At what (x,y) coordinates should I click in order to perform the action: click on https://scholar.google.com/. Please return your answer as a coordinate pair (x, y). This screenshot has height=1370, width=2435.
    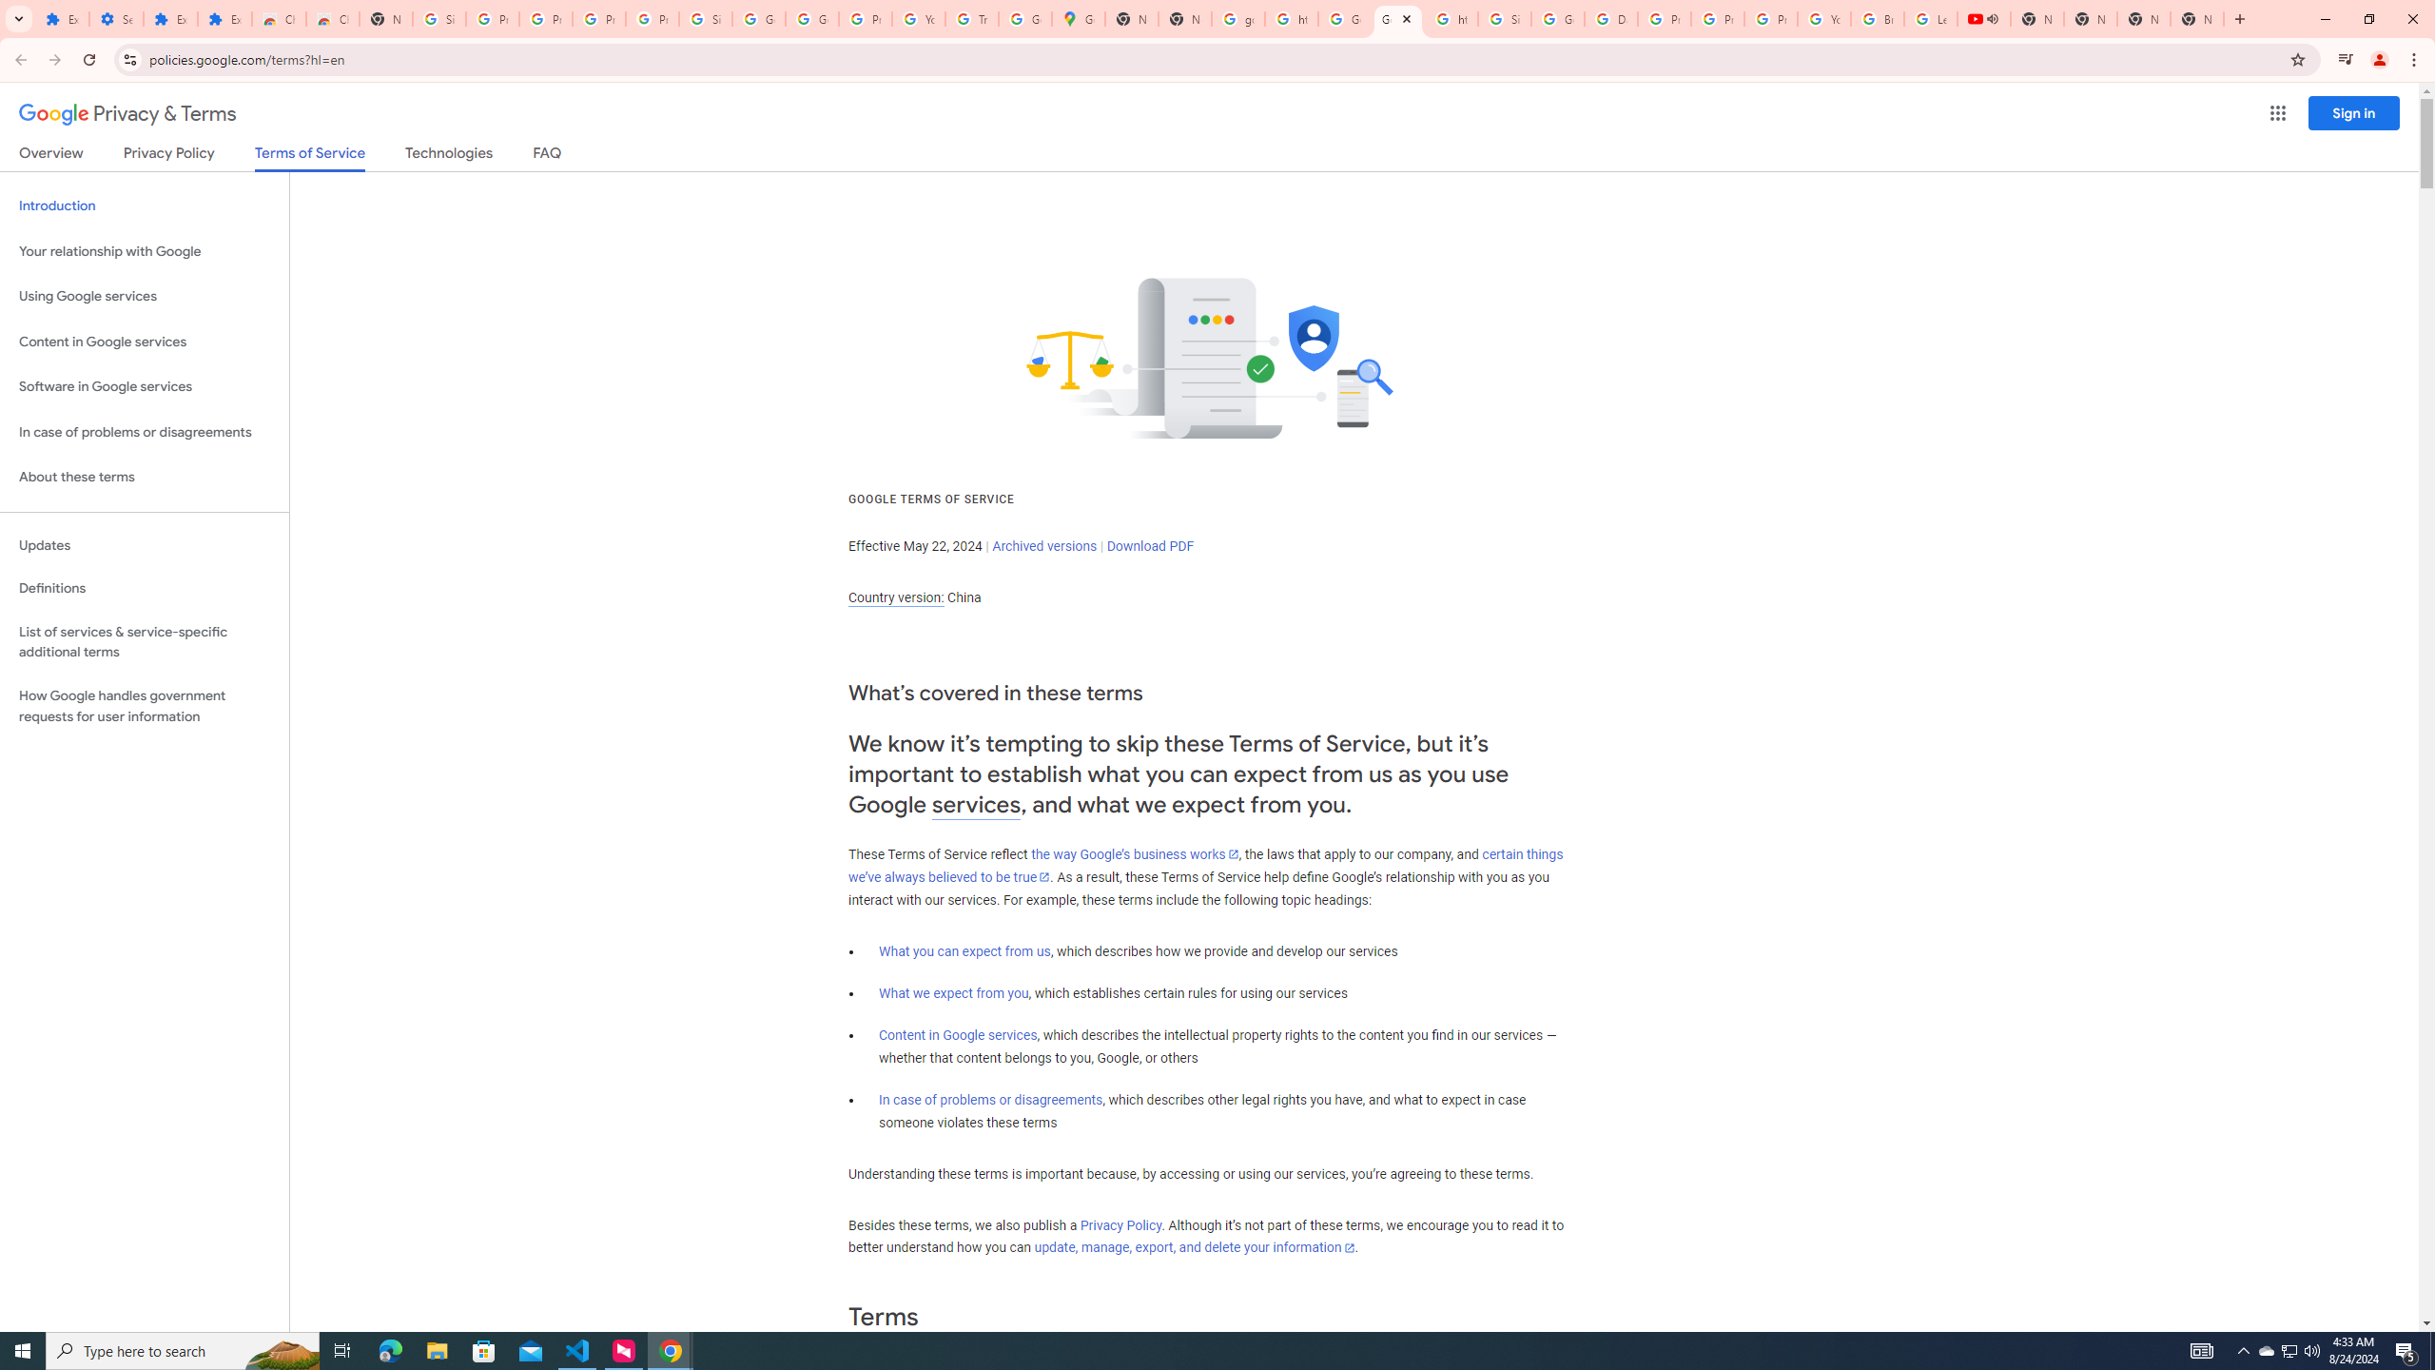
    Looking at the image, I should click on (1292, 19).